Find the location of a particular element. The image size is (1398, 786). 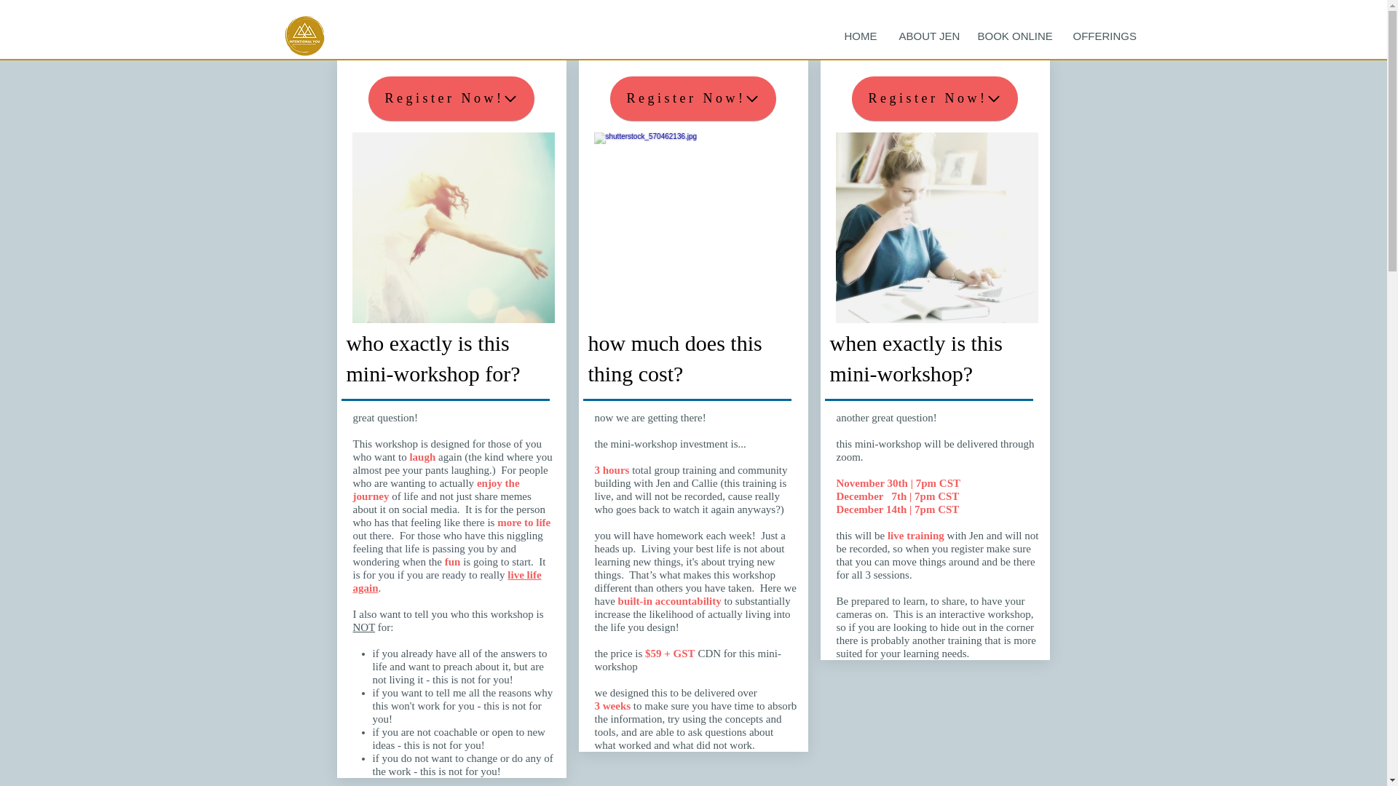

ABOUT JEN is located at coordinates (928, 36).